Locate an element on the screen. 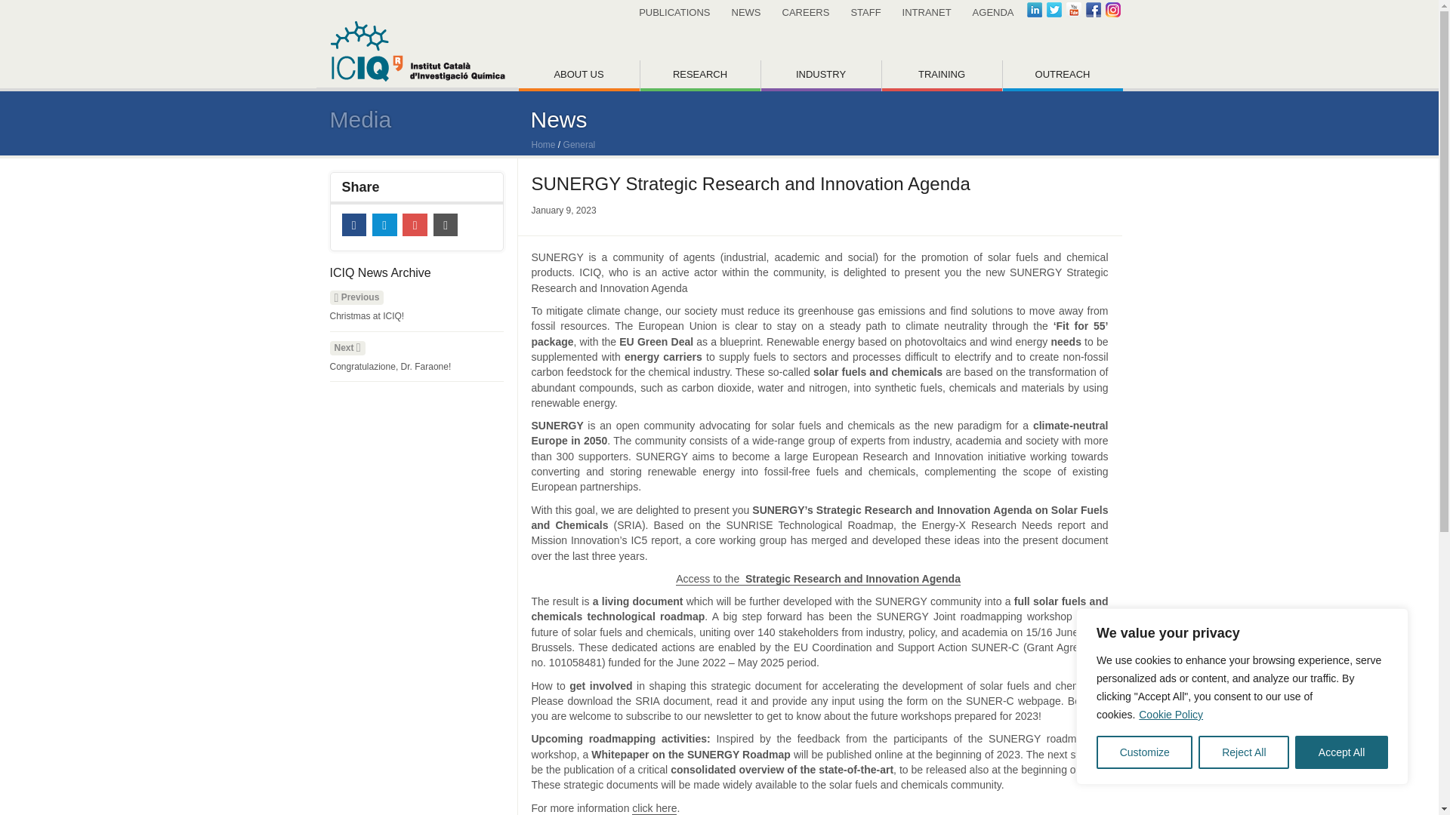  TRAINING is located at coordinates (941, 75).